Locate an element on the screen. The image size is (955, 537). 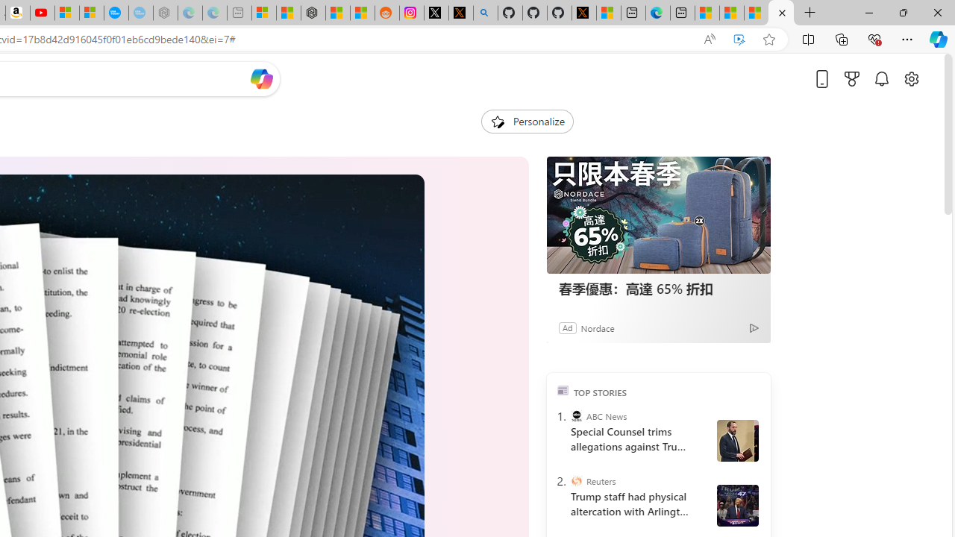
Enhance video is located at coordinates (739, 40).